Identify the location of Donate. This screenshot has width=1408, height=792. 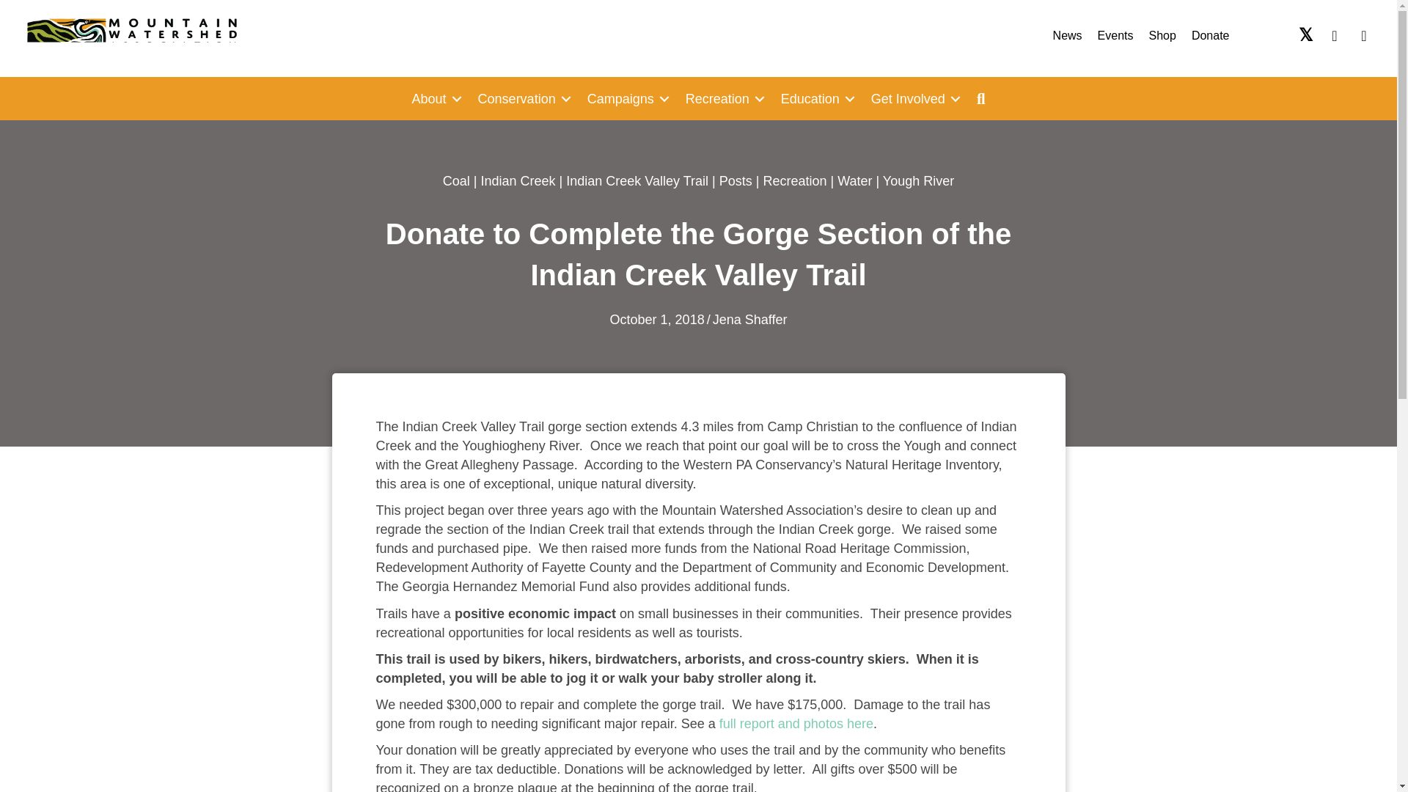
(1210, 35).